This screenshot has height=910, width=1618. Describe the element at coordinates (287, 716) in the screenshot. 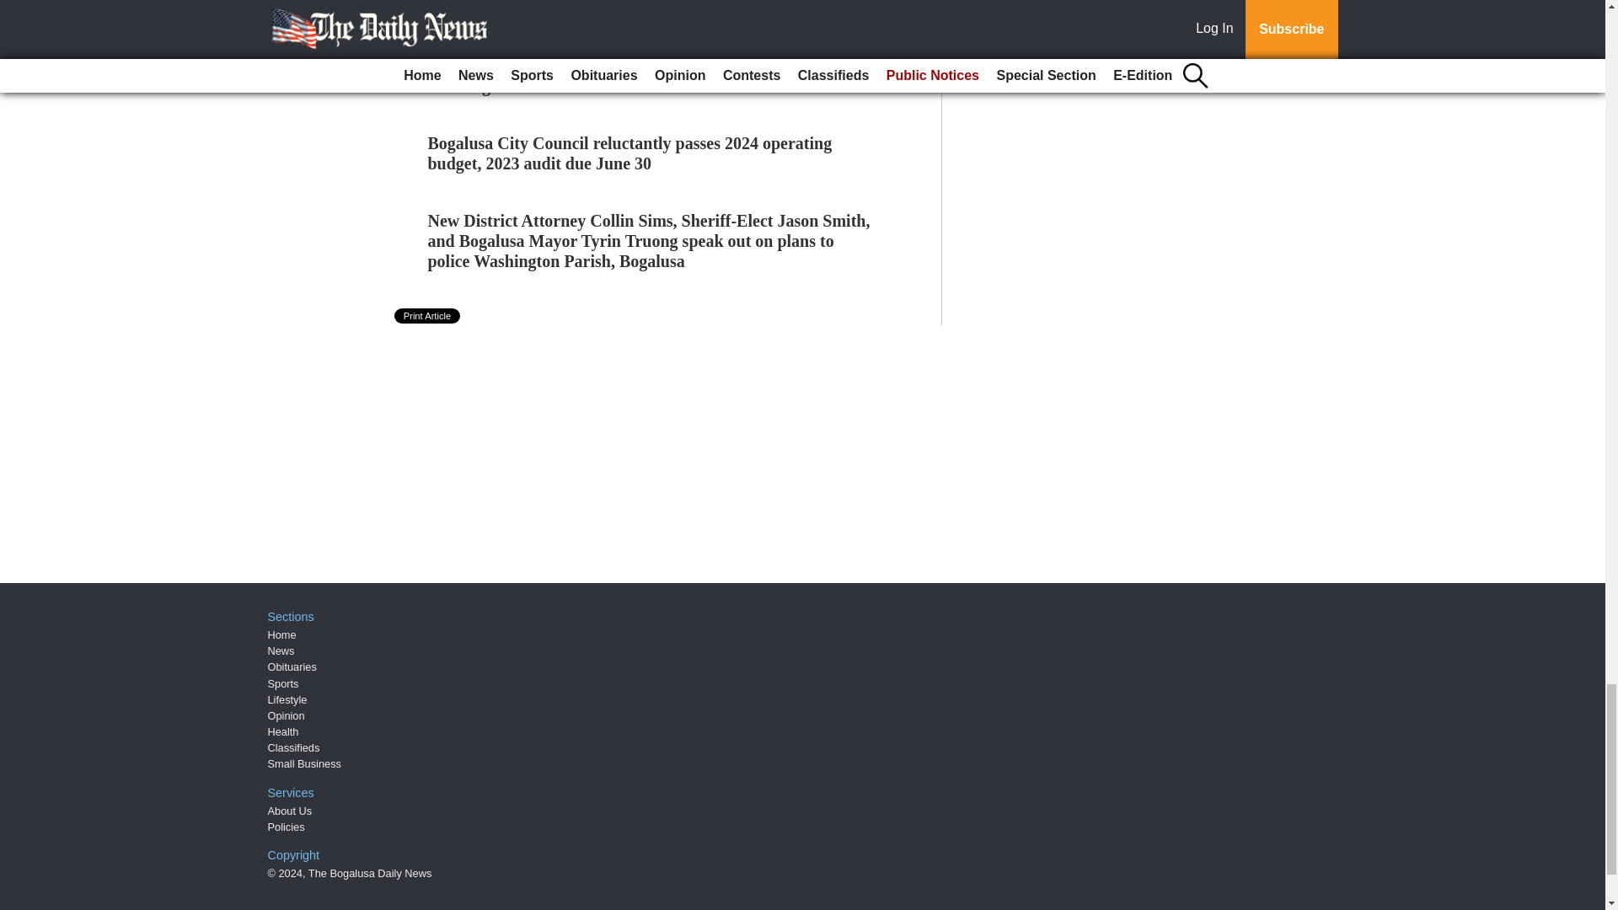

I see `Opinion` at that location.